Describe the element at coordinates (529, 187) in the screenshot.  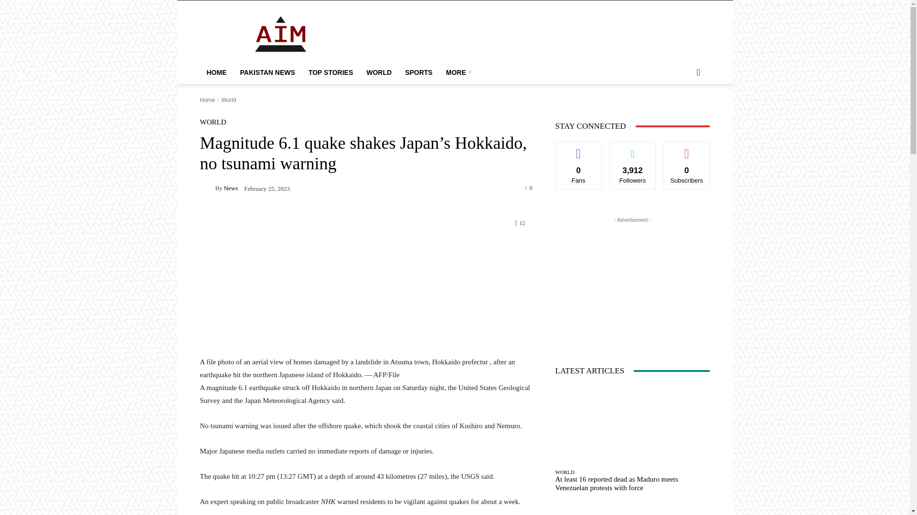
I see `0` at that location.